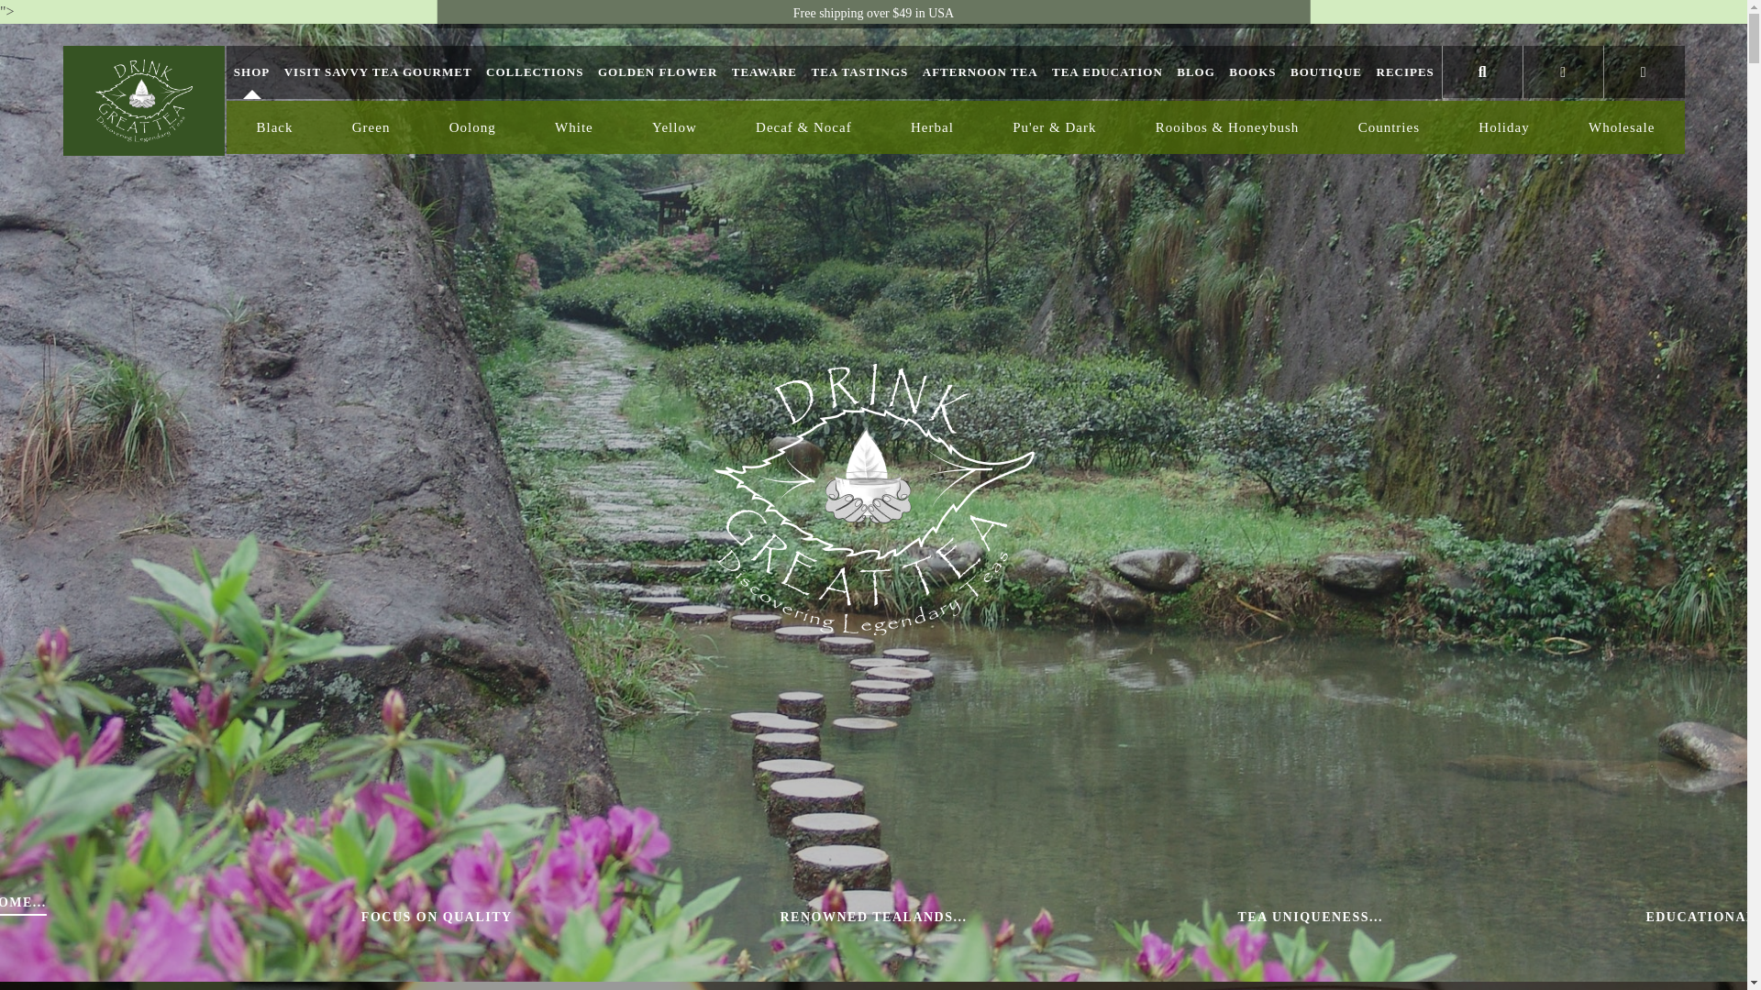 This screenshot has width=1761, height=990. Describe the element at coordinates (472, 127) in the screenshot. I see `Oolong` at that location.